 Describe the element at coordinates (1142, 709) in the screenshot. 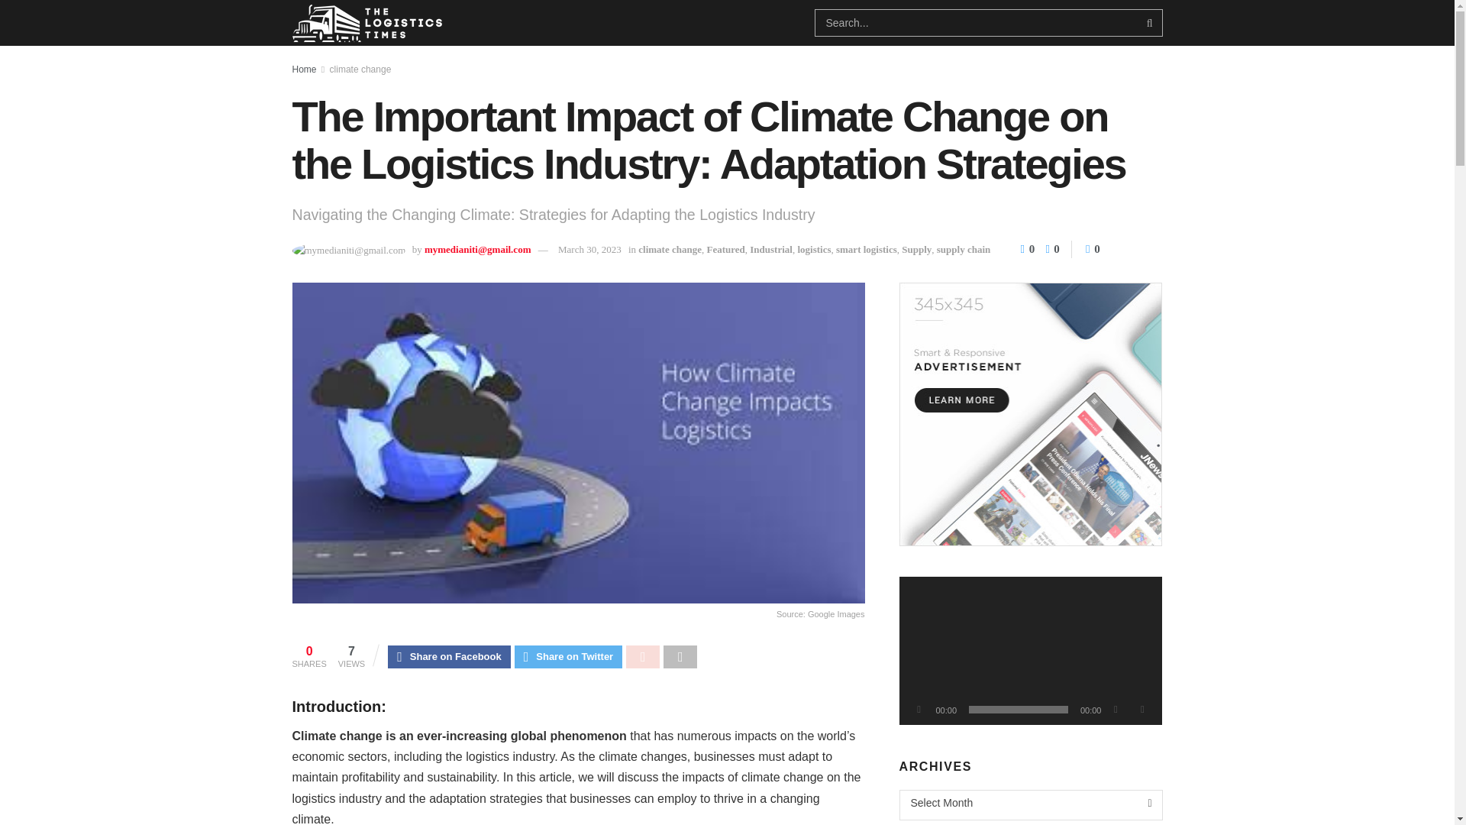

I see `Fullscreen` at that location.